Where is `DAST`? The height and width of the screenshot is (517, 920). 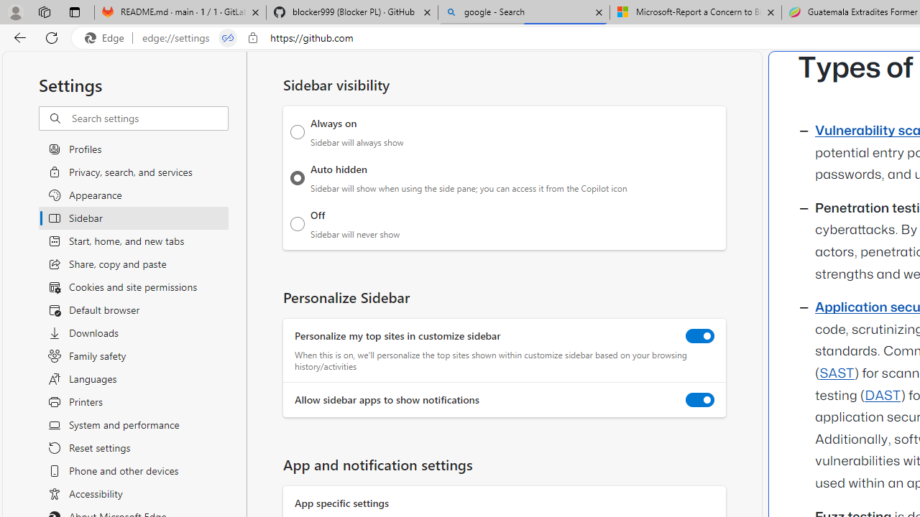 DAST is located at coordinates (883, 396).